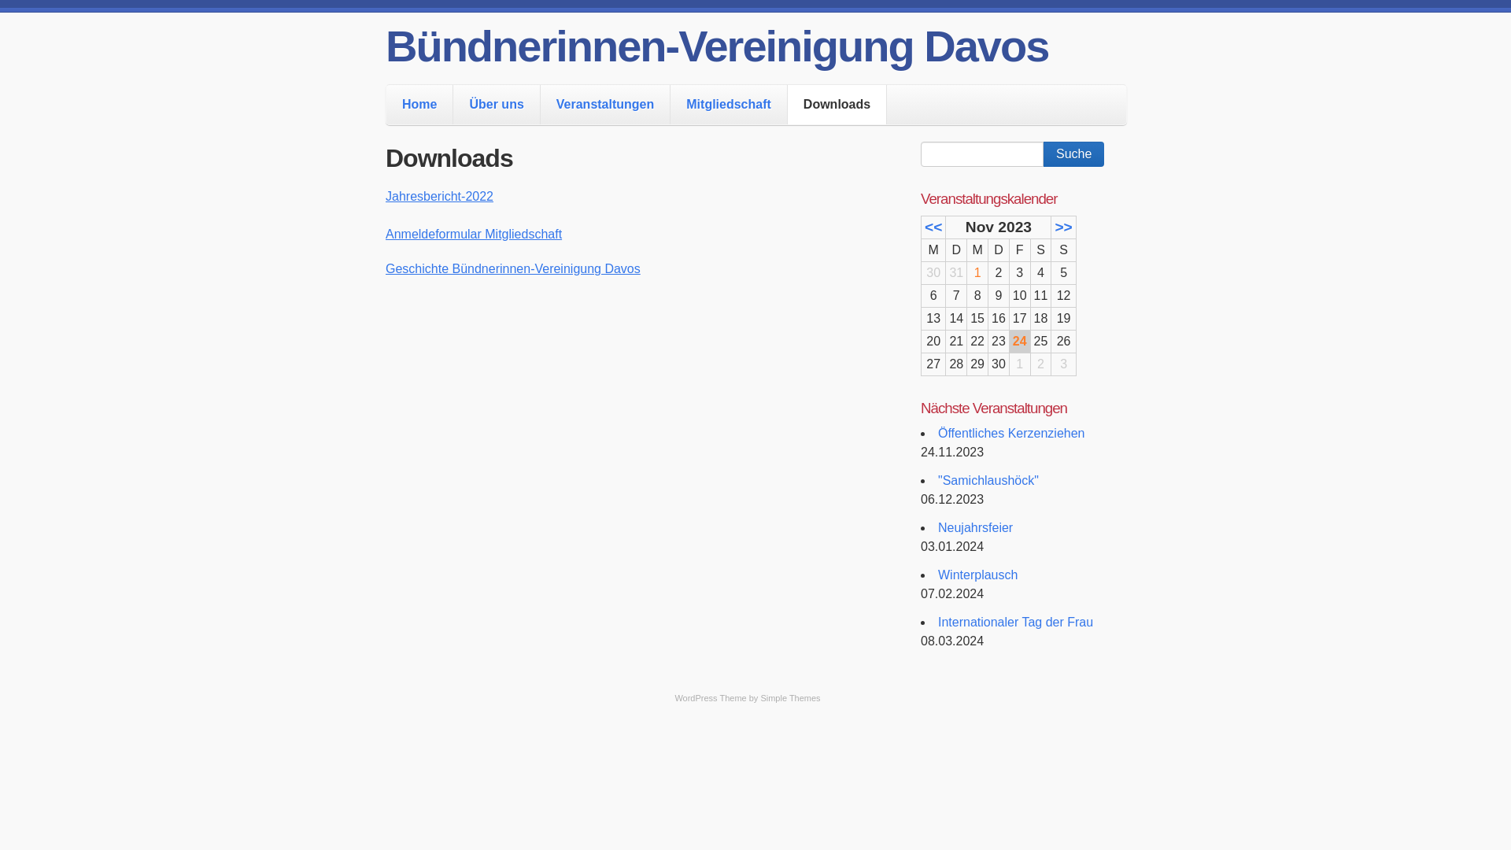 The height and width of the screenshot is (850, 1511). What do you see at coordinates (977, 272) in the screenshot?
I see `1` at bounding box center [977, 272].